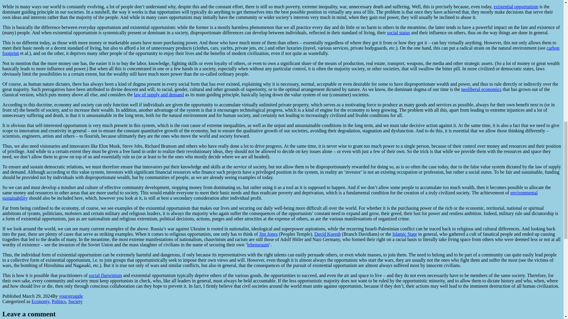  What do you see at coordinates (398, 32) in the screenshot?
I see `social status` at bounding box center [398, 32].